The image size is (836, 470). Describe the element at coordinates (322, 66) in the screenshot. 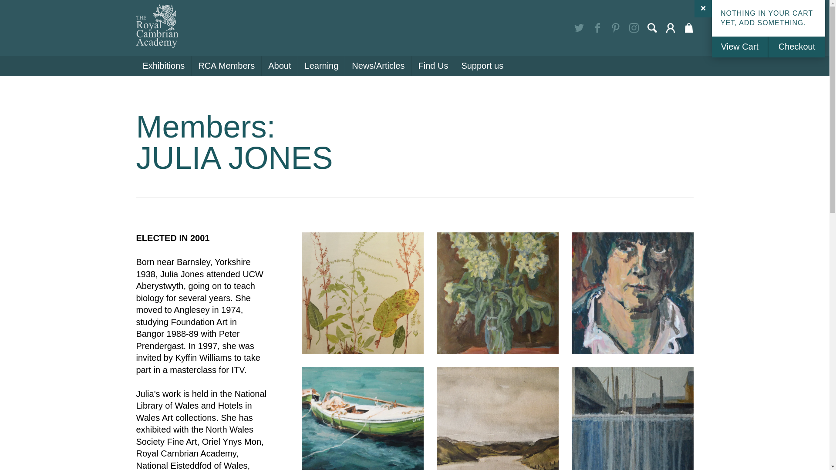

I see `Learning` at that location.